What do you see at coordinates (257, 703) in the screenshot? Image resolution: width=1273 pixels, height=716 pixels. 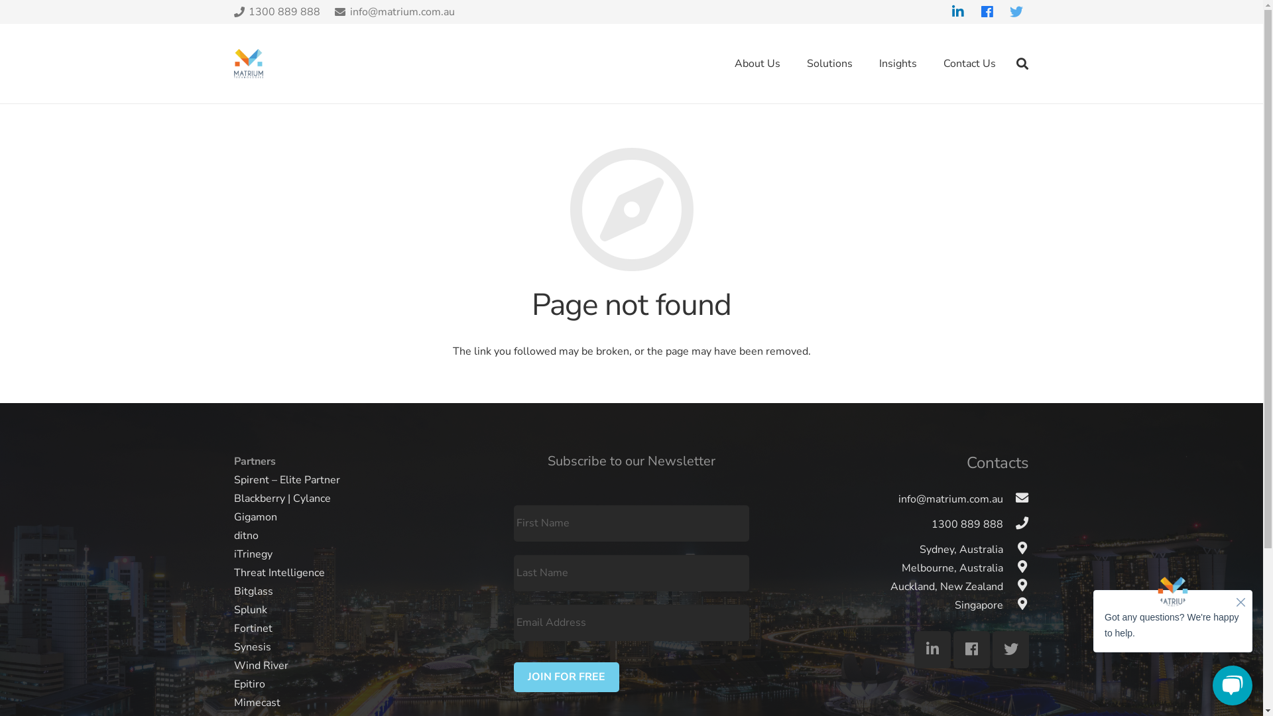 I see `Mimecast` at bounding box center [257, 703].